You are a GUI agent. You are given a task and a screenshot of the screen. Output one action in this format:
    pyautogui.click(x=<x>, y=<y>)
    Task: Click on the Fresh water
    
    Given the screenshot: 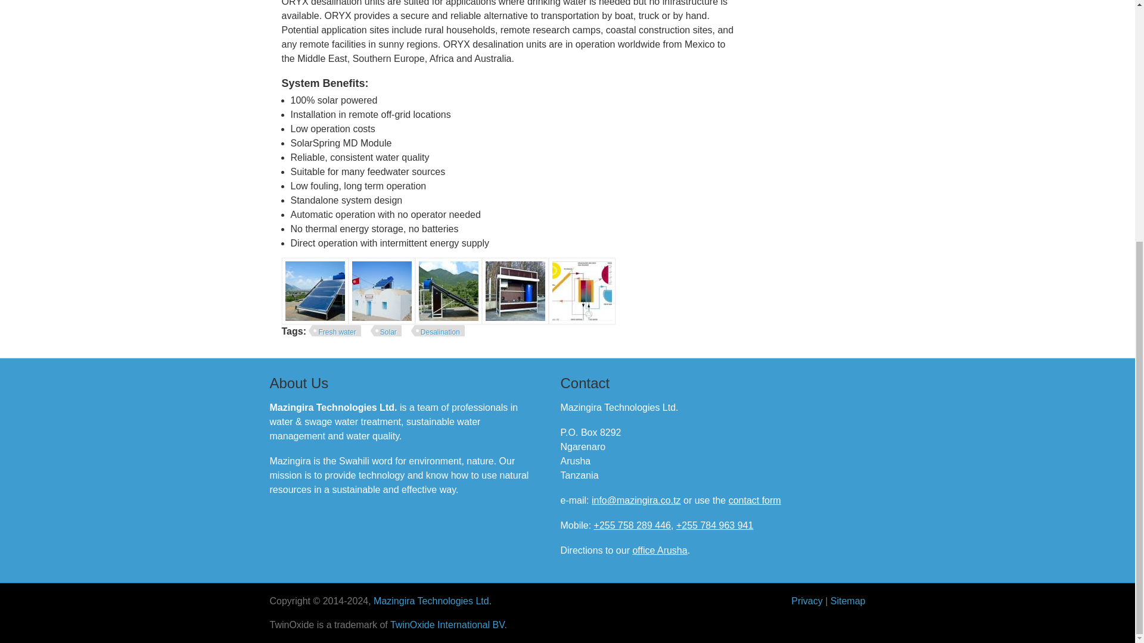 What is the action you would take?
    pyautogui.click(x=334, y=332)
    